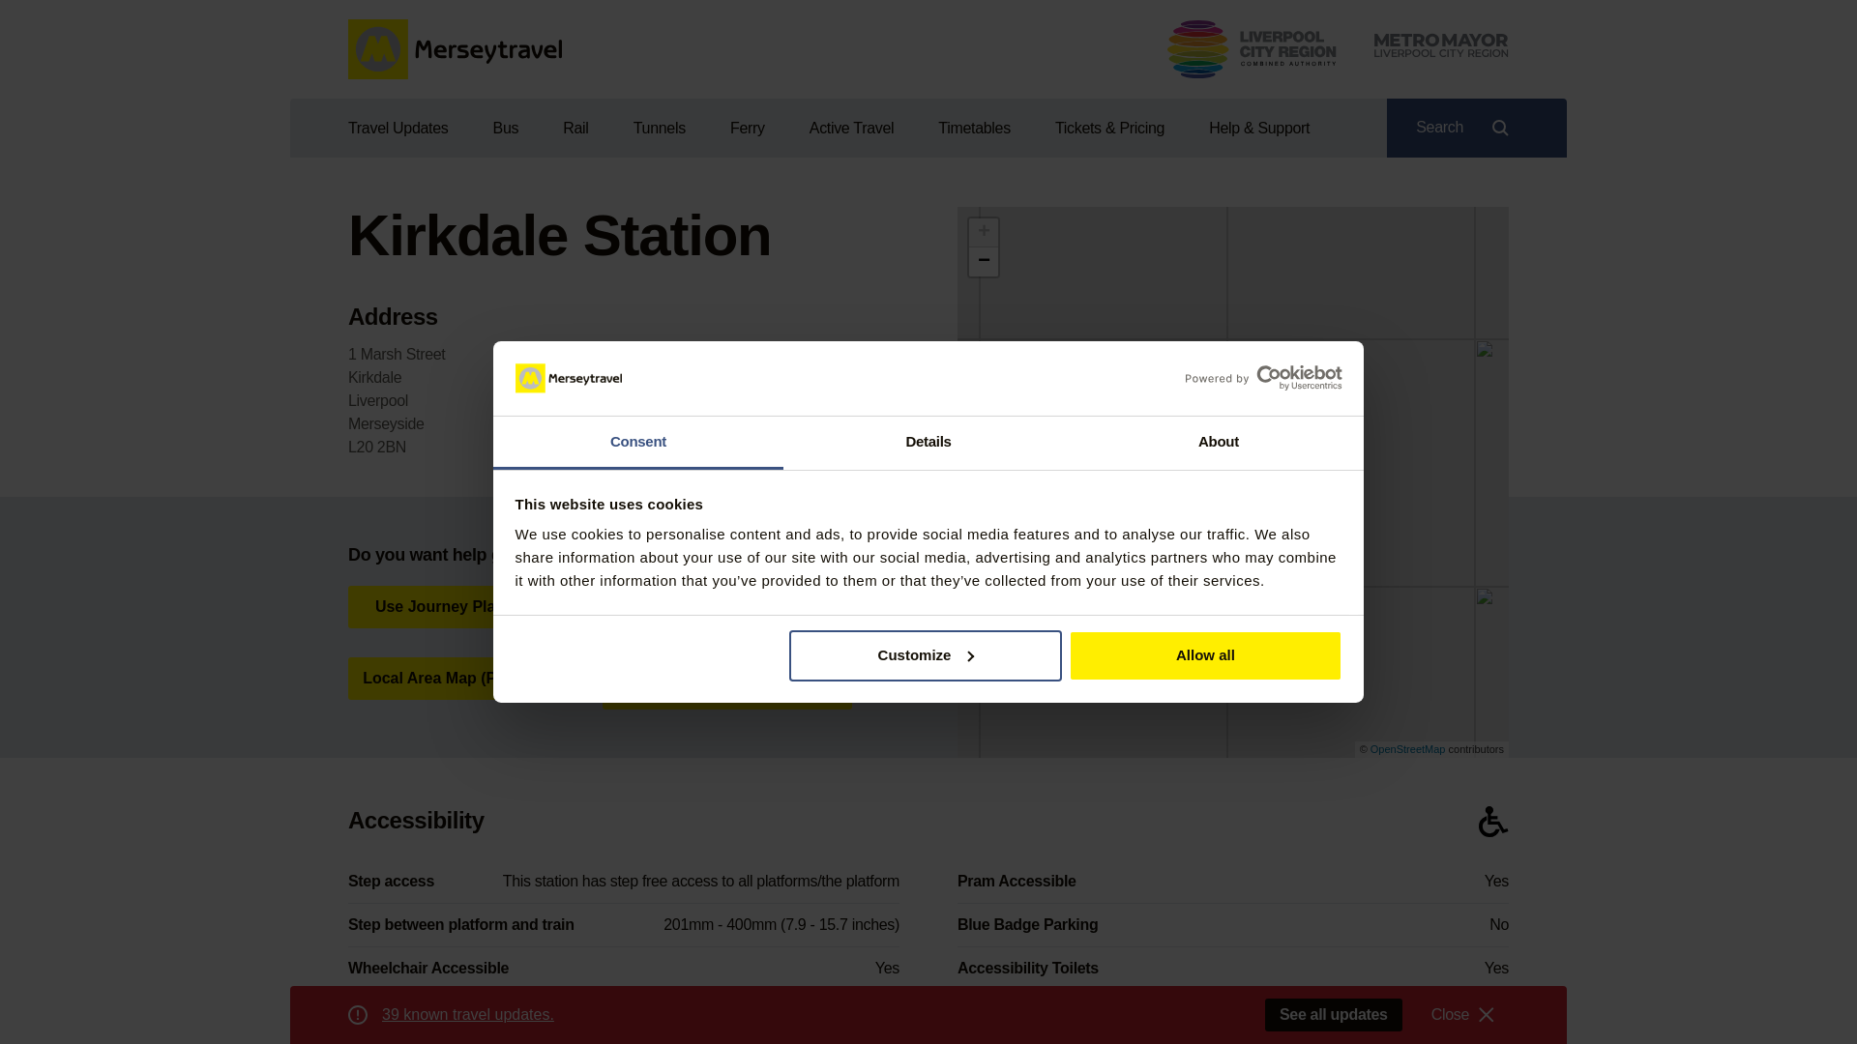 This screenshot has height=1044, width=1857. Describe the element at coordinates (926, 655) in the screenshot. I see `Customize` at that location.